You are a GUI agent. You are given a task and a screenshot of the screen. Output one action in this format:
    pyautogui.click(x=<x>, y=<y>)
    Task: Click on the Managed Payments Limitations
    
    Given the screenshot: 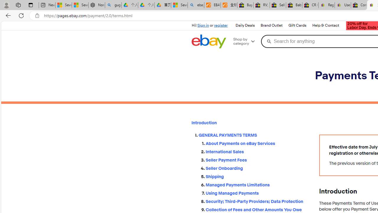 What is the action you would take?
    pyautogui.click(x=258, y=183)
    